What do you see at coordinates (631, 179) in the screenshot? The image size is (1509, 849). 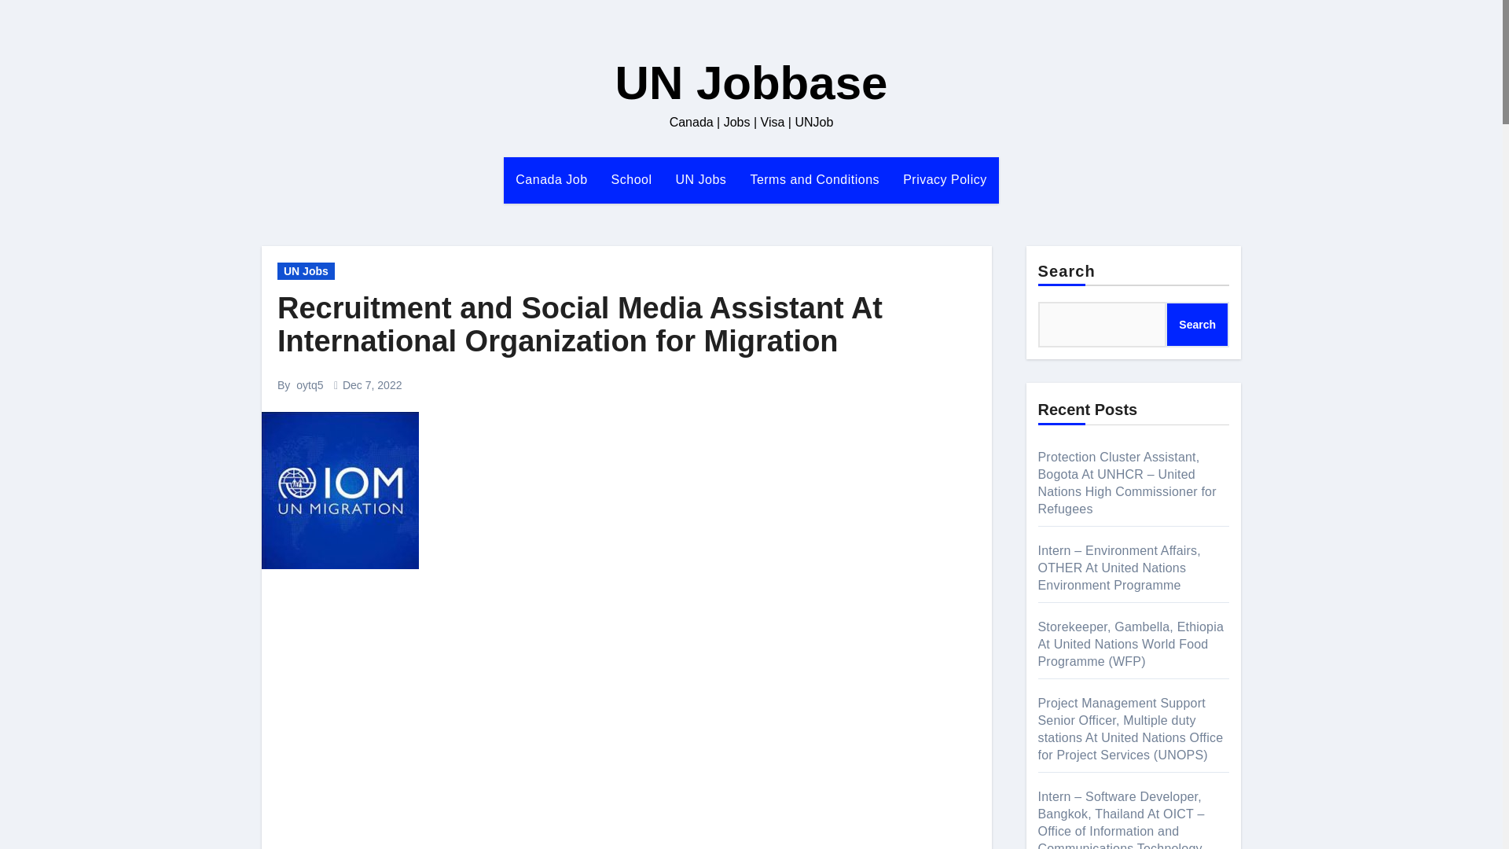 I see `School` at bounding box center [631, 179].